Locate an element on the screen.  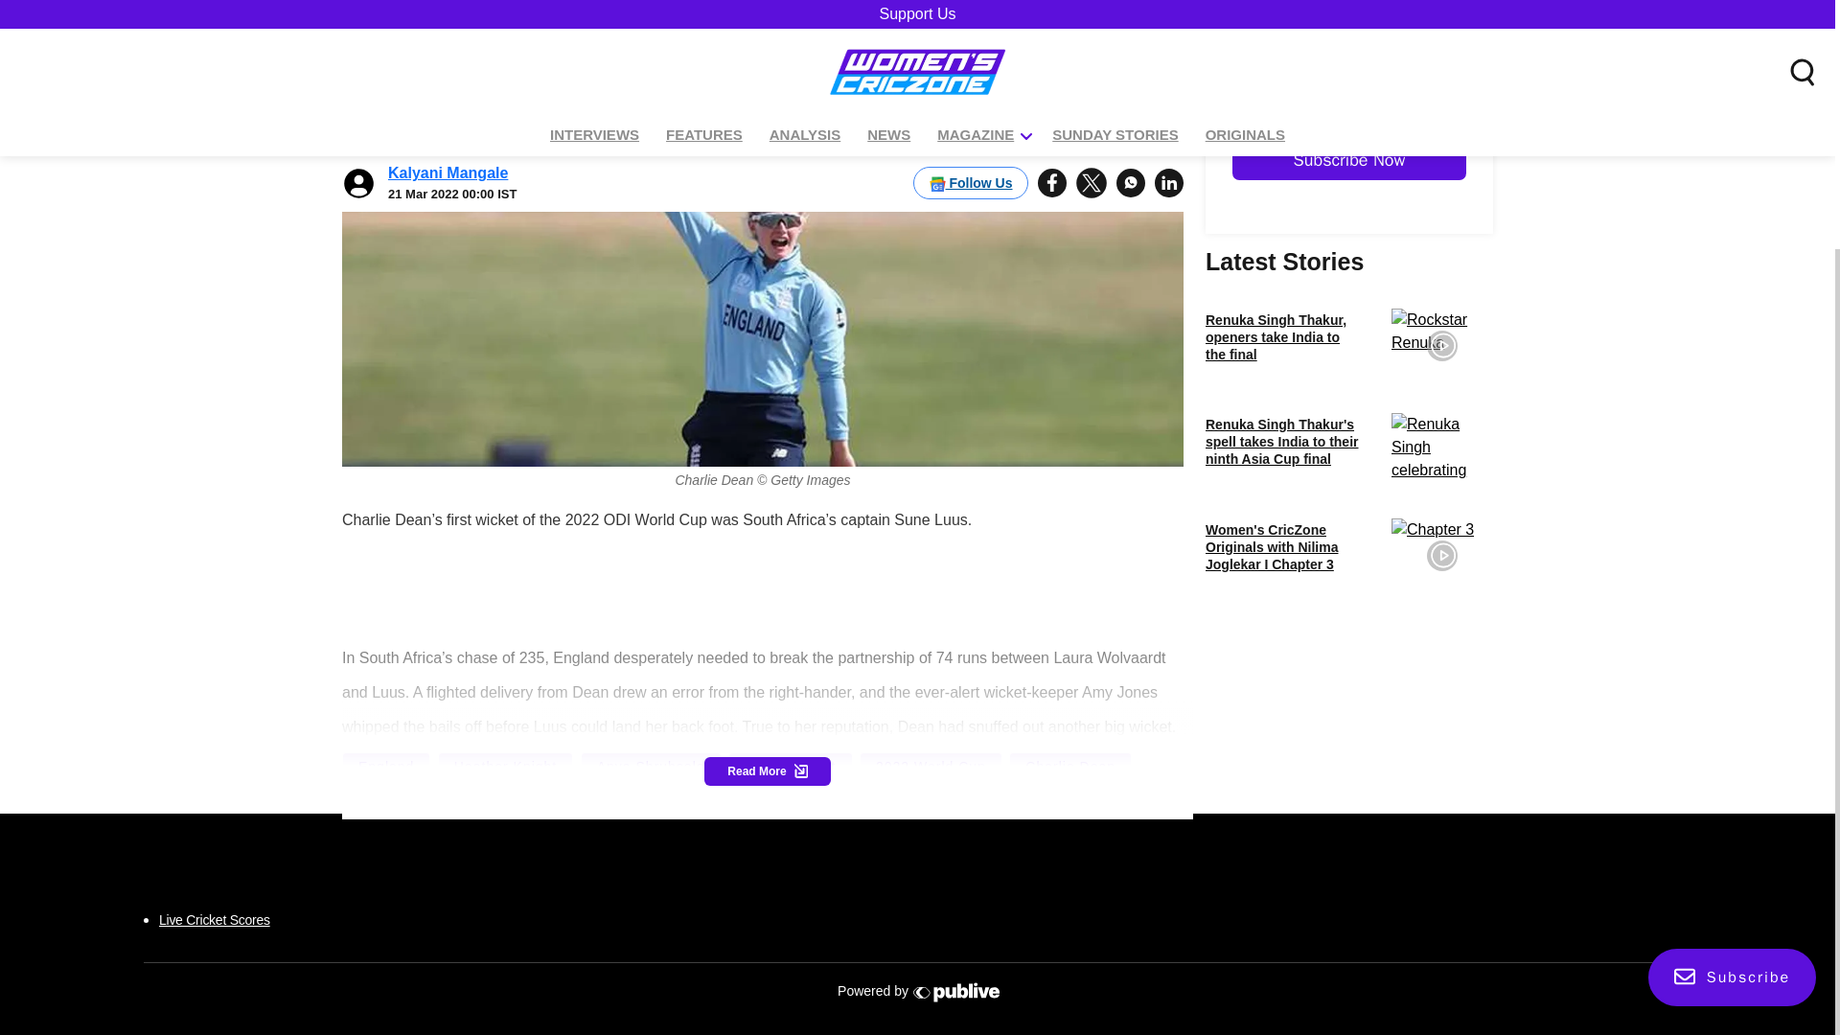
Follow Us is located at coordinates (970, 44).